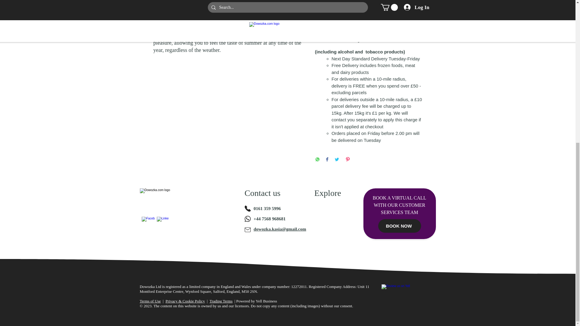 The image size is (580, 326). I want to click on DELIVERY TIMES, so click(332, 226).